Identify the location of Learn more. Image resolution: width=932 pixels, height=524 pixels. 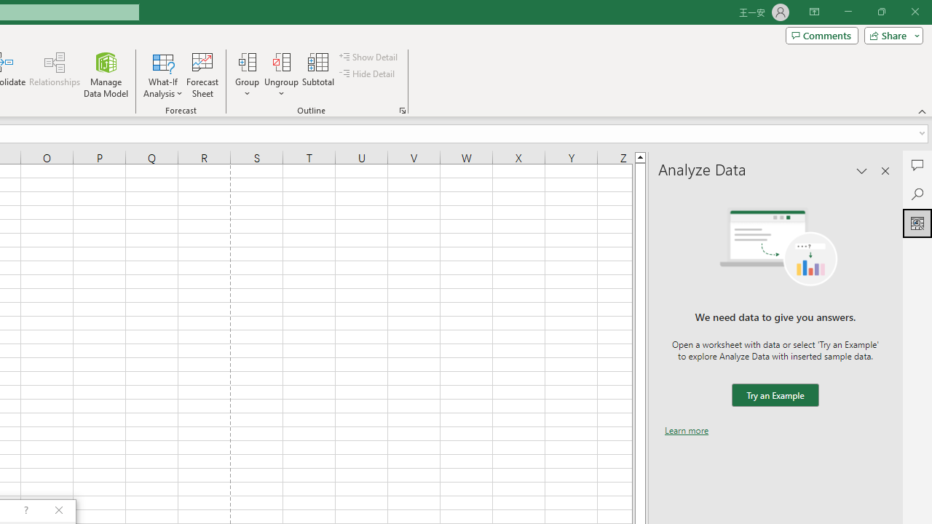
(687, 430).